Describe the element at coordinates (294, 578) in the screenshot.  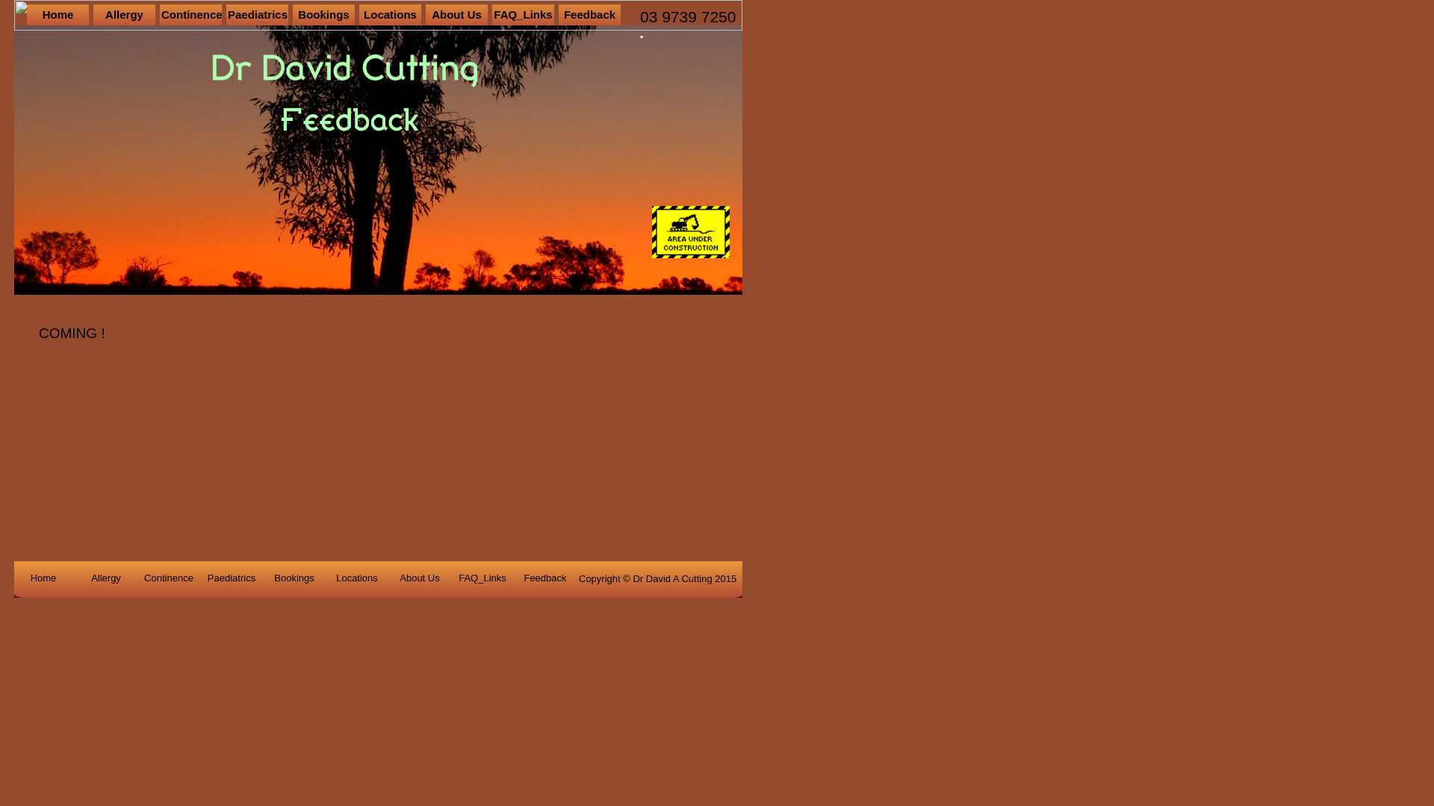
I see `Bookings` at that location.